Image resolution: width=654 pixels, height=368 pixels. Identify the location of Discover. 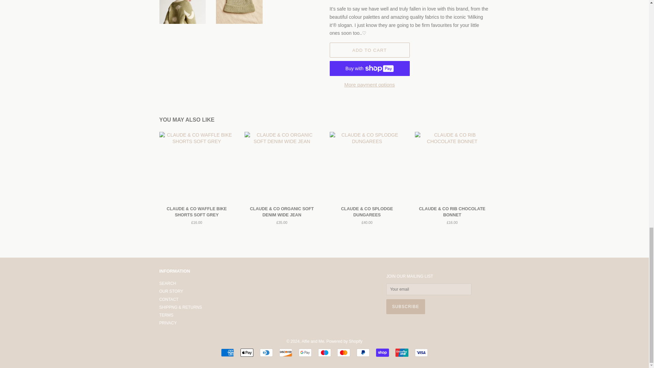
(285, 352).